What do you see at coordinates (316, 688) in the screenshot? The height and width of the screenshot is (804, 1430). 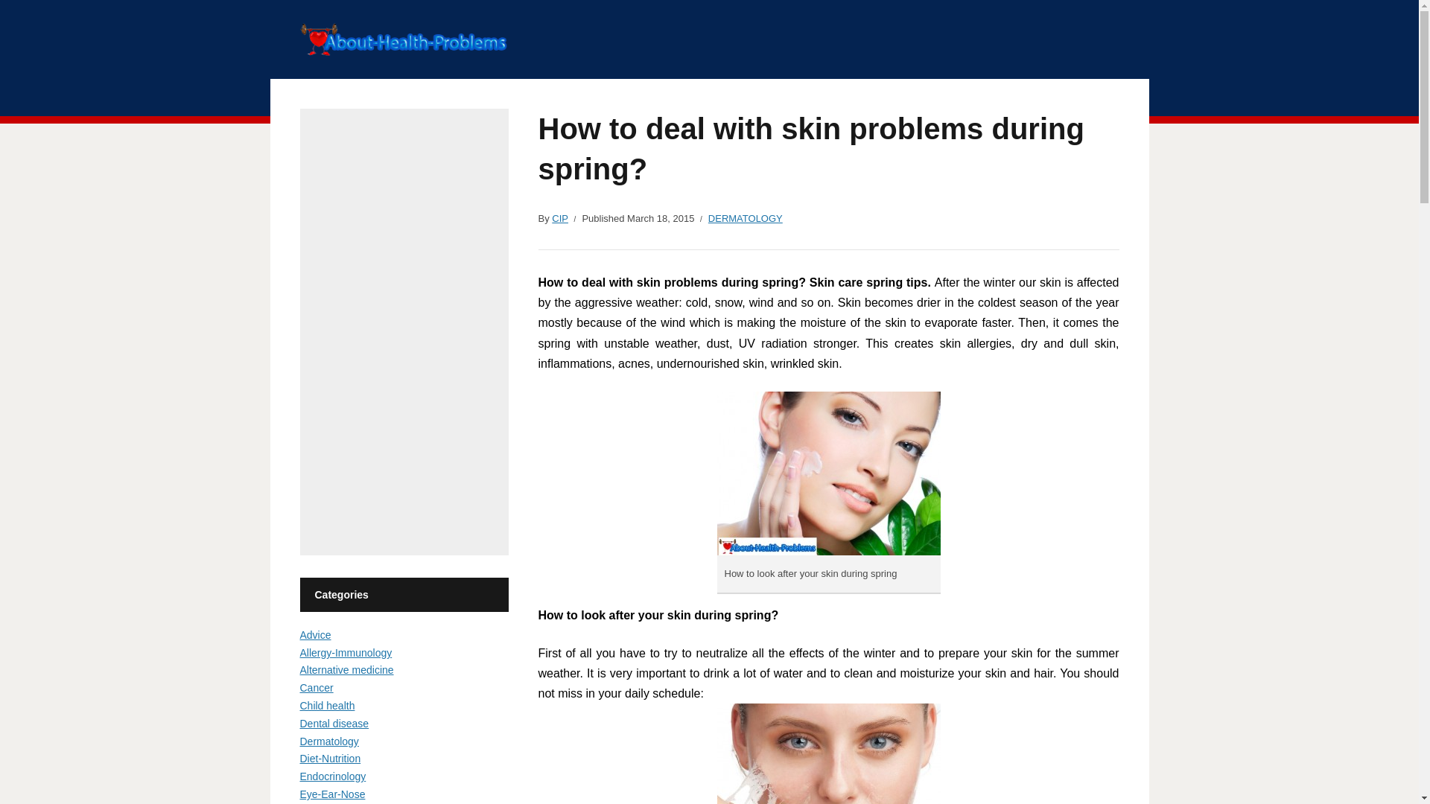 I see `Cancer` at bounding box center [316, 688].